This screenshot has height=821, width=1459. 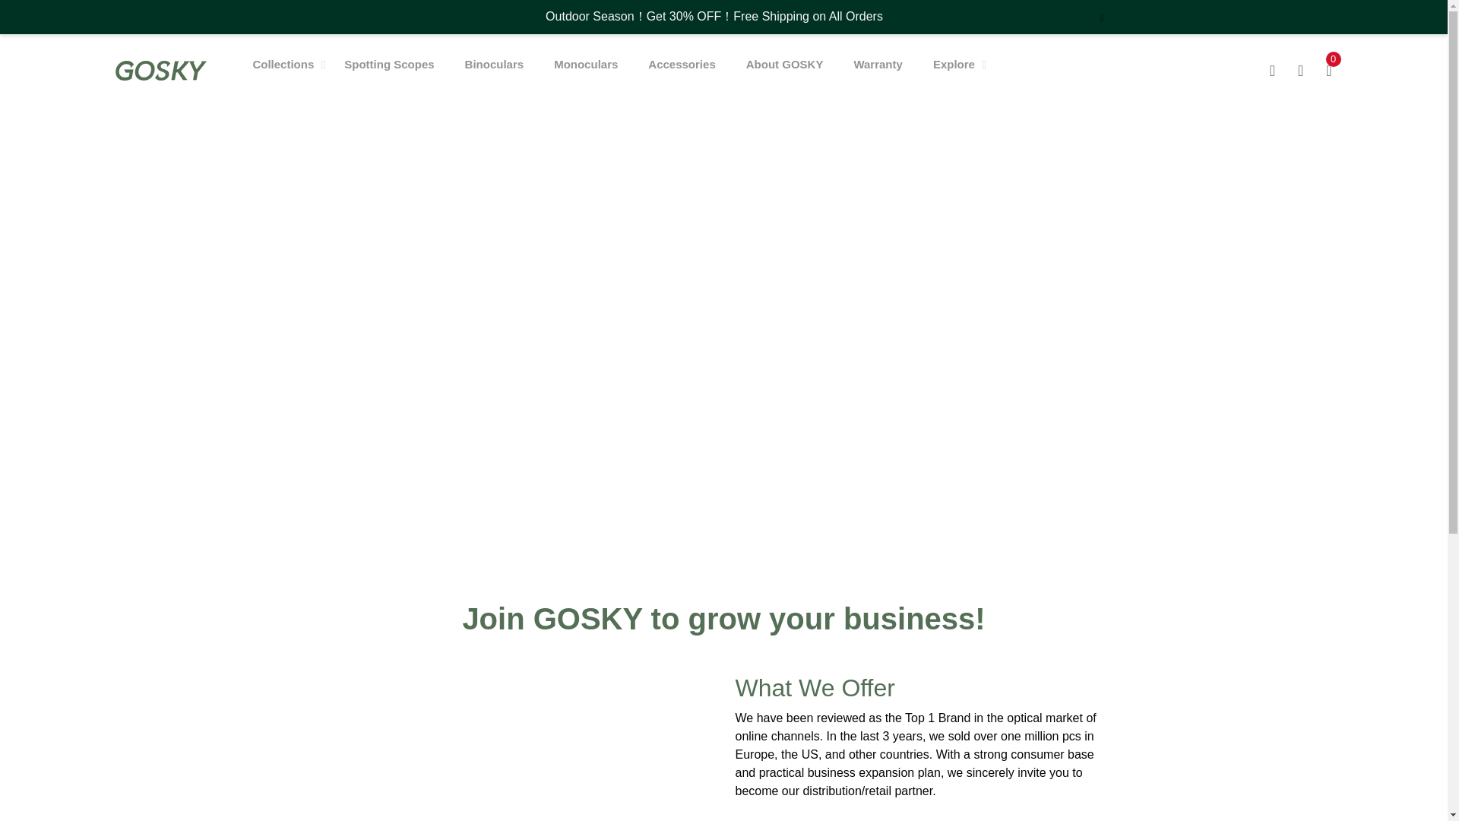 What do you see at coordinates (494, 65) in the screenshot?
I see `Binoculars` at bounding box center [494, 65].